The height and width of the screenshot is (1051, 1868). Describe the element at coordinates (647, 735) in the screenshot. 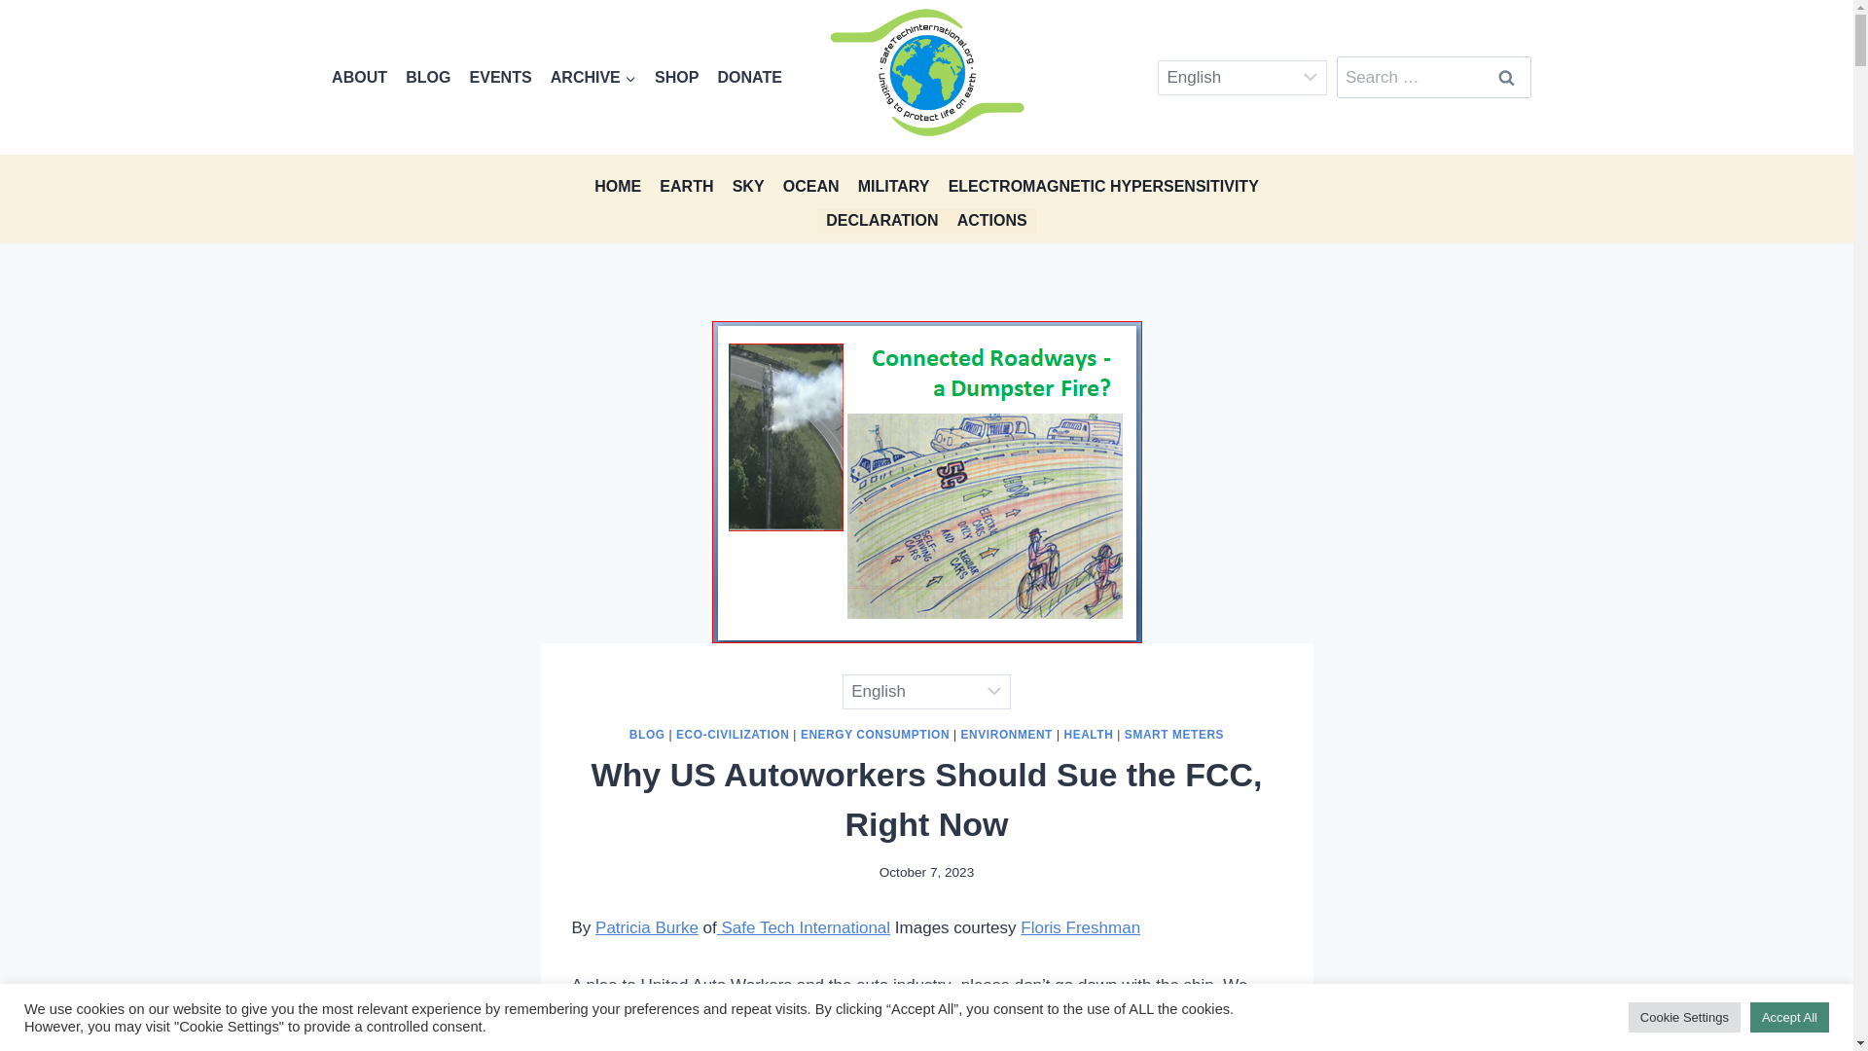

I see `BLOG` at that location.